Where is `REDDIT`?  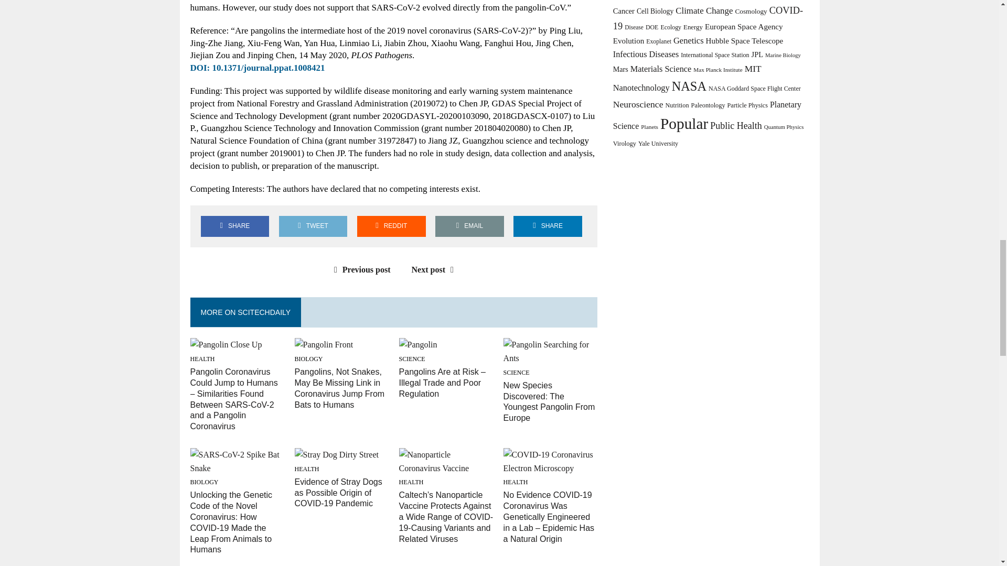 REDDIT is located at coordinates (391, 226).